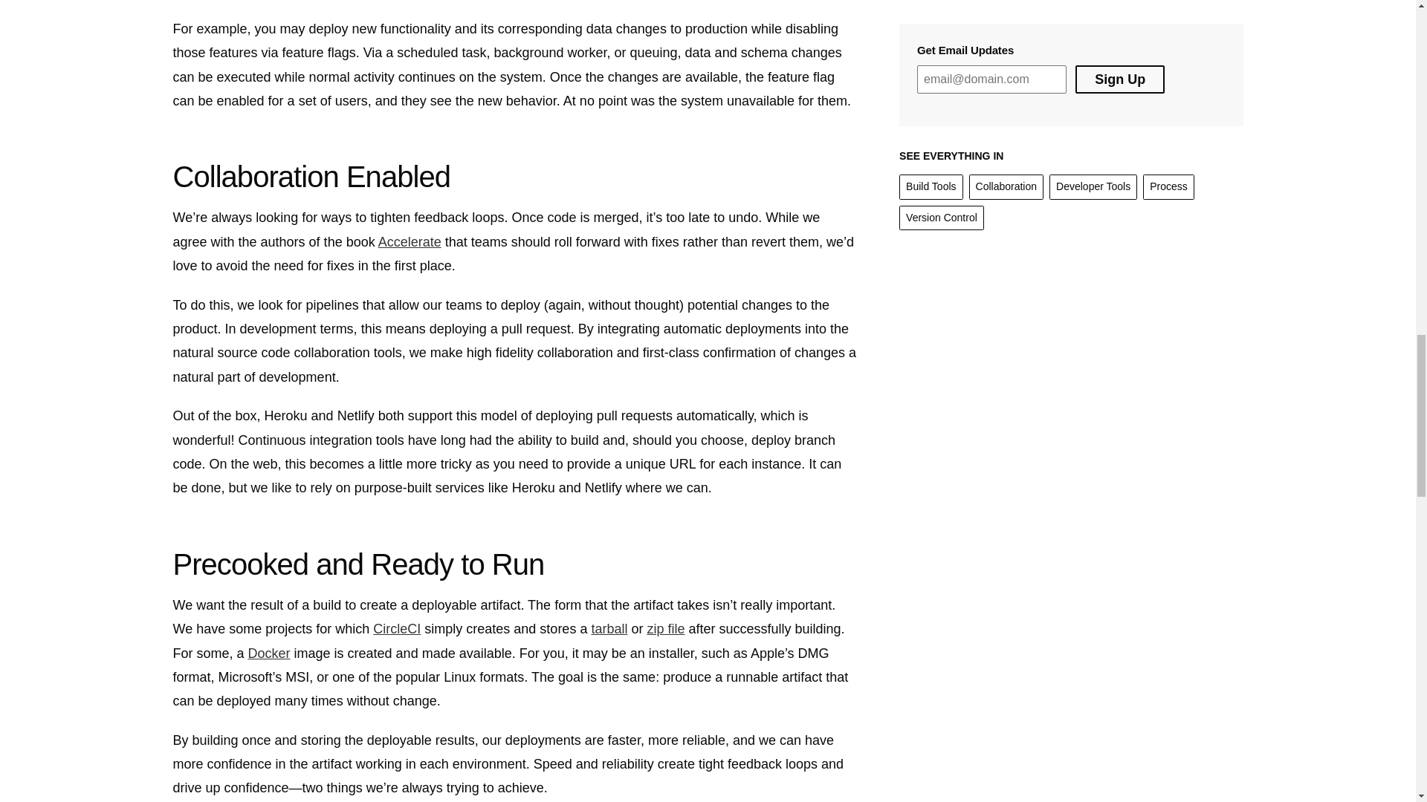 The height and width of the screenshot is (802, 1427). What do you see at coordinates (269, 653) in the screenshot?
I see `Docker` at bounding box center [269, 653].